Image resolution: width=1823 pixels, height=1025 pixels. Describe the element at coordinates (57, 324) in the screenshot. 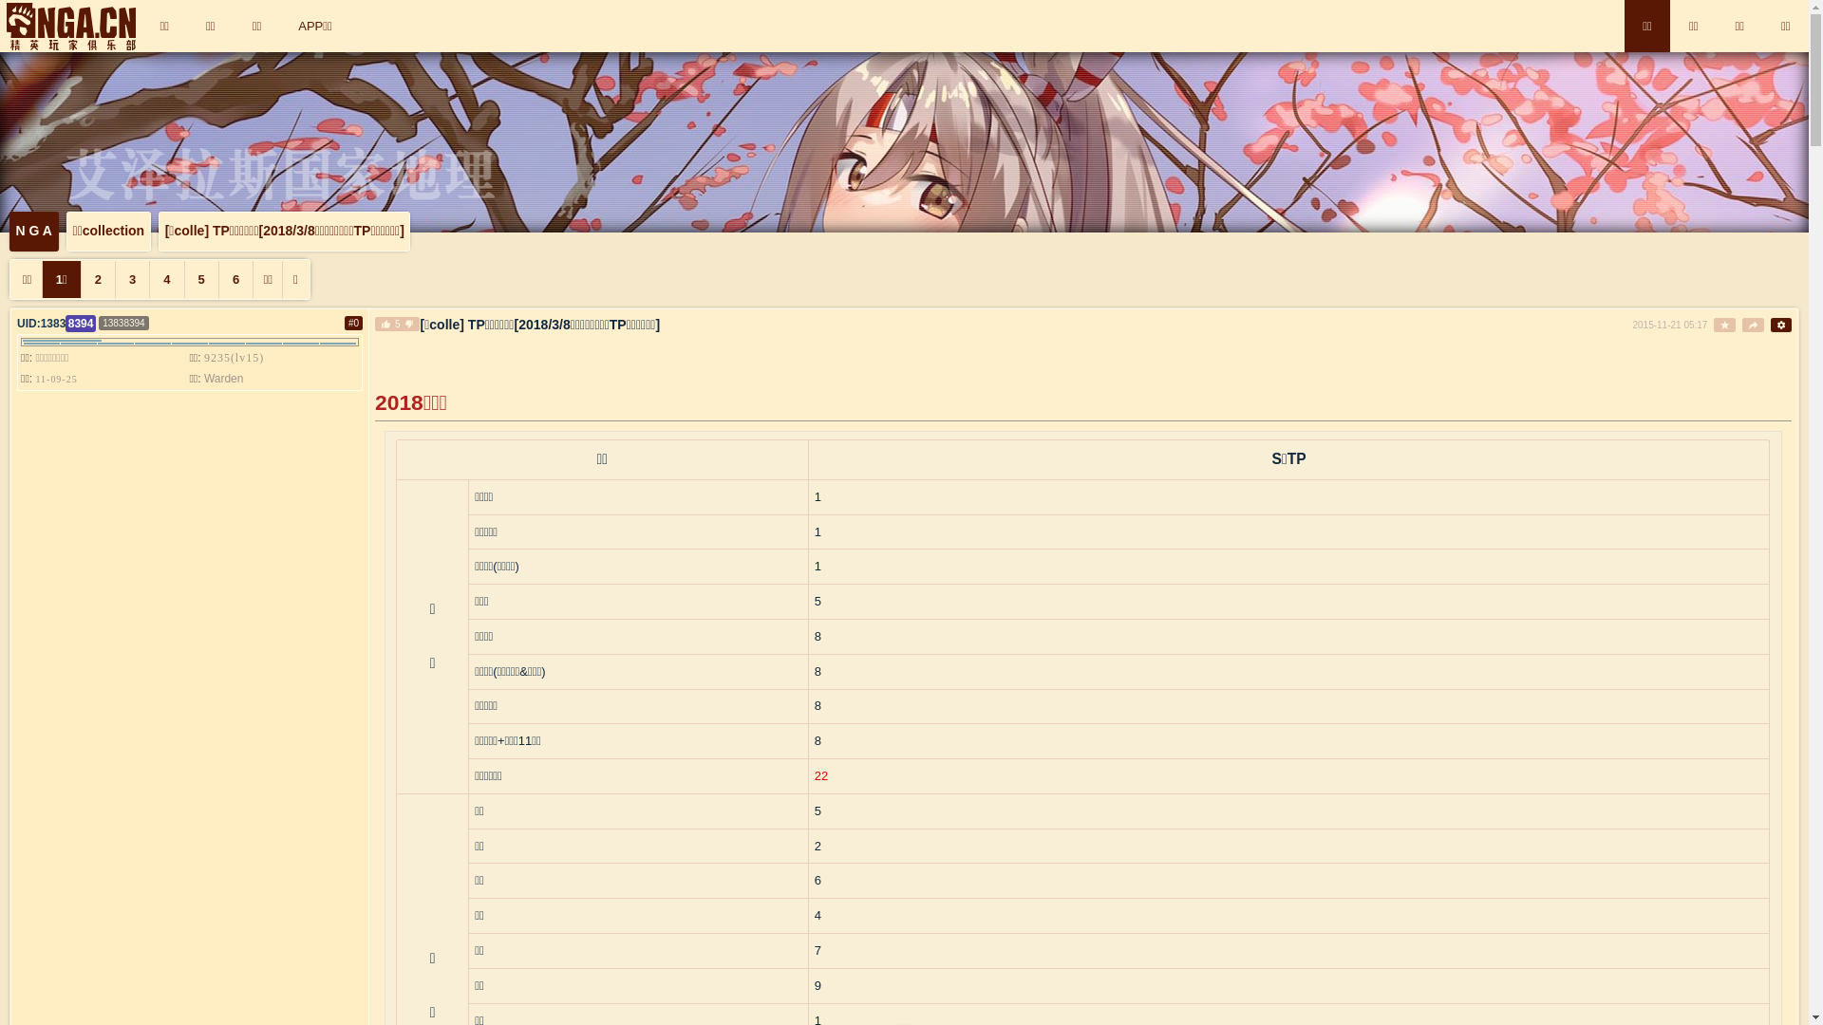

I see `UID:13838394` at that location.